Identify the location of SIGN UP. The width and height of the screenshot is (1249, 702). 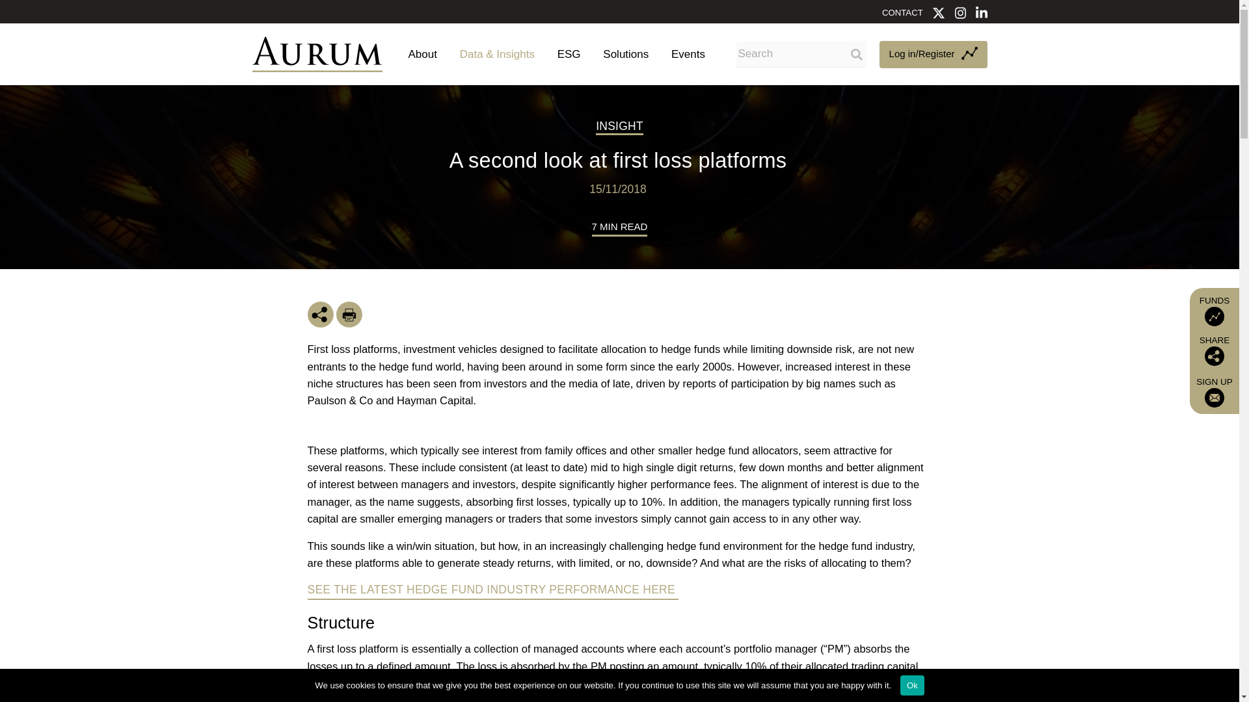
(1215, 392).